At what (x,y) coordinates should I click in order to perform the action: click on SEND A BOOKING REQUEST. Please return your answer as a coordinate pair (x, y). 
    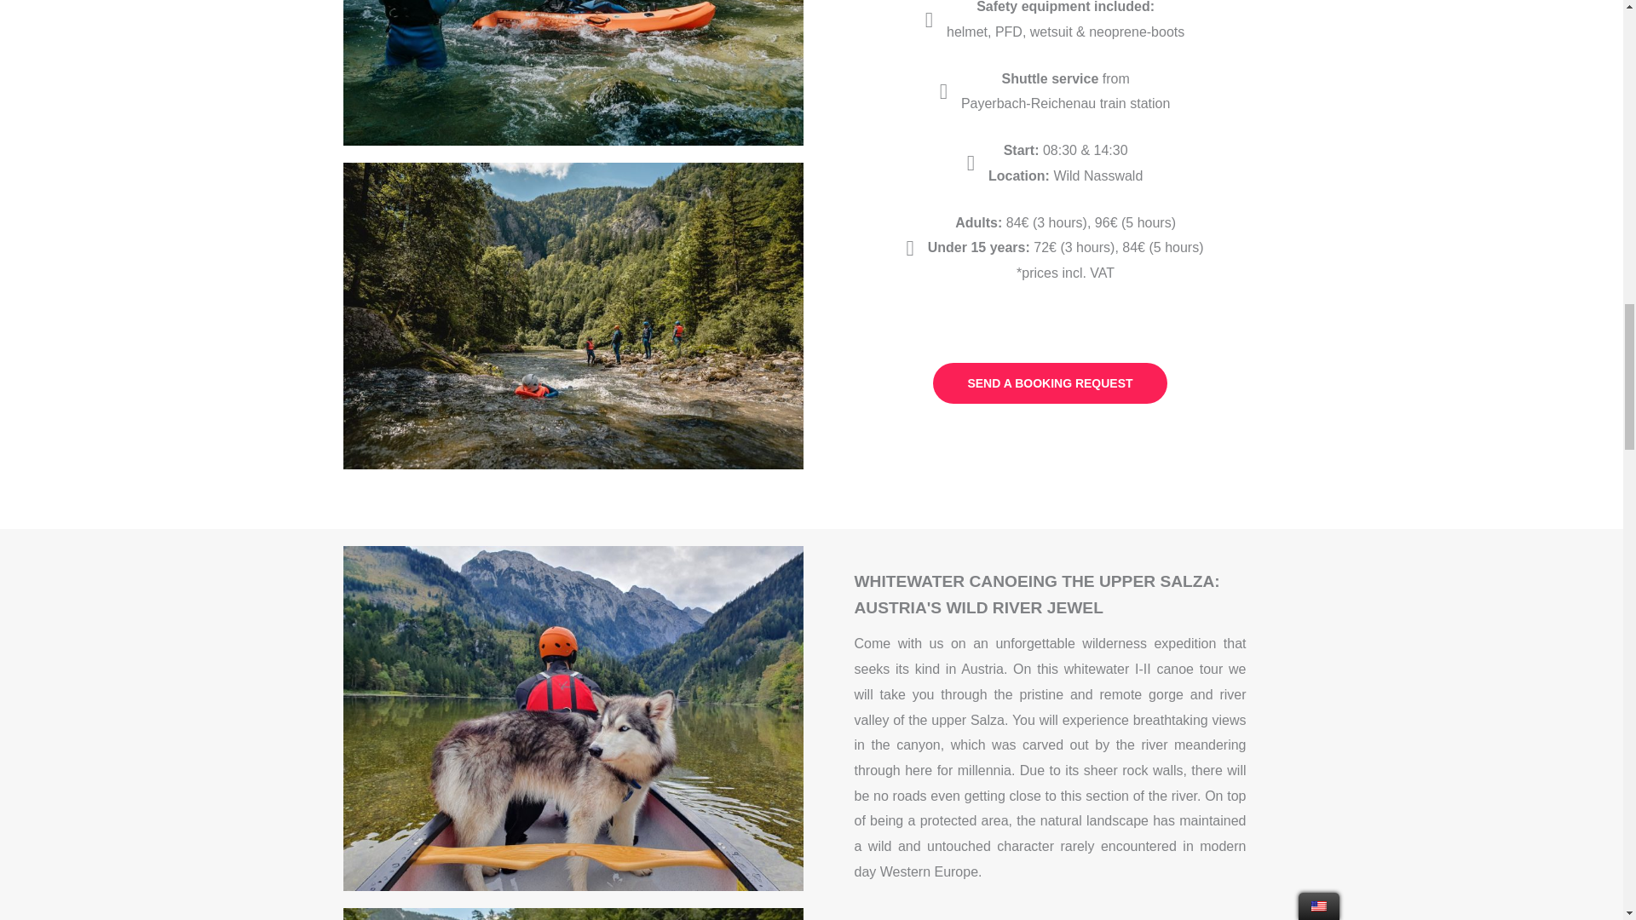
    Looking at the image, I should click on (1049, 383).